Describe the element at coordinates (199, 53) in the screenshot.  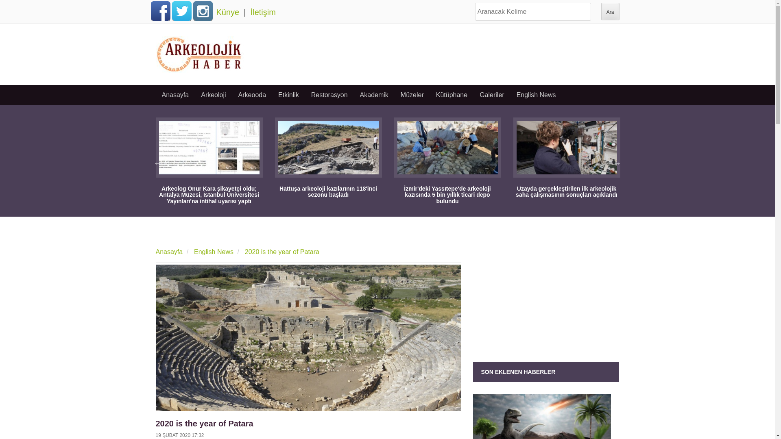
I see `Arkeolojik haber` at that location.